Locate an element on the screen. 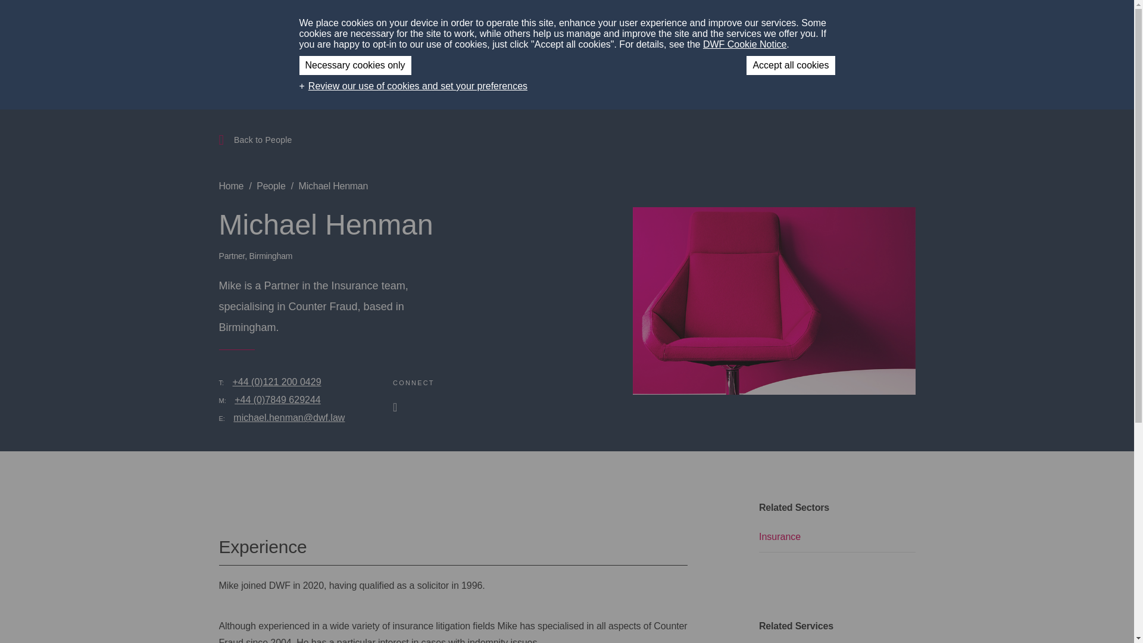  LOCATIONS is located at coordinates (705, 24).